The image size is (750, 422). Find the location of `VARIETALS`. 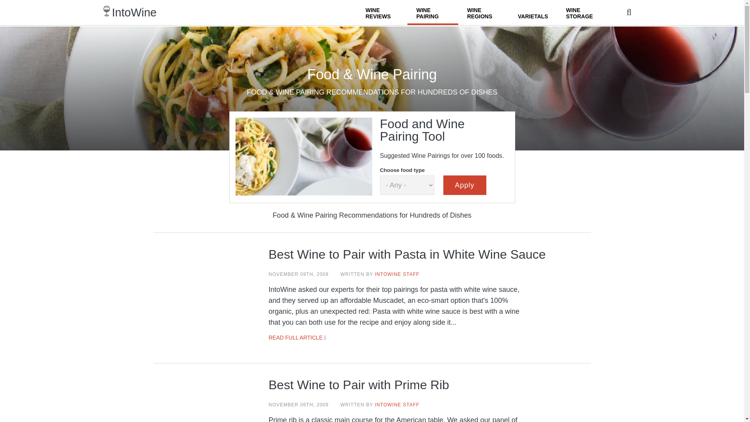

VARIETALS is located at coordinates (533, 13).